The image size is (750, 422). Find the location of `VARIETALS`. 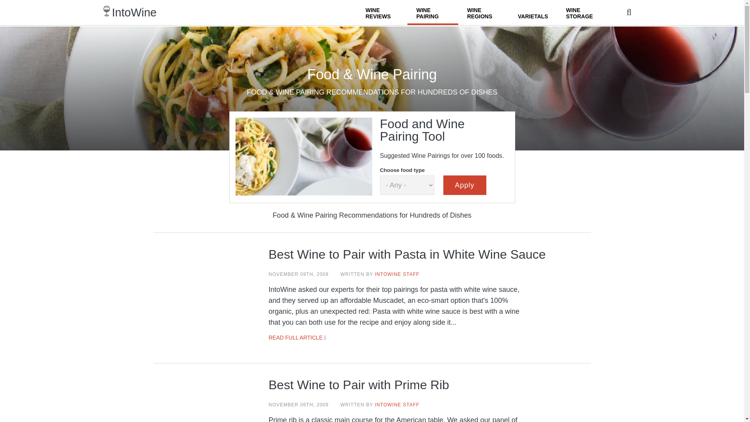

VARIETALS is located at coordinates (533, 13).